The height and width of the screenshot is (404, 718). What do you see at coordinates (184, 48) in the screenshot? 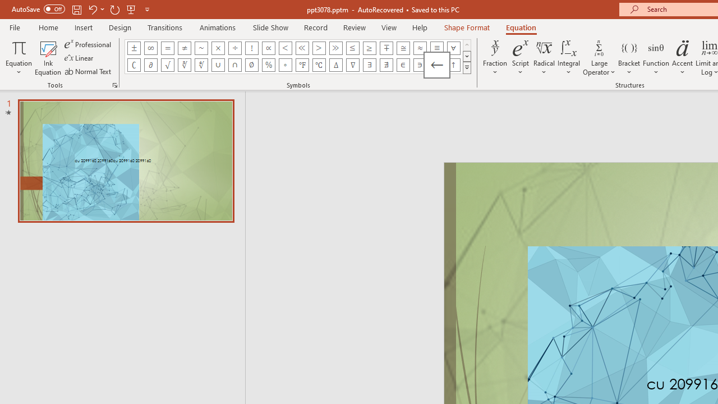
I see `Equation Symbol Not Equal To` at bounding box center [184, 48].